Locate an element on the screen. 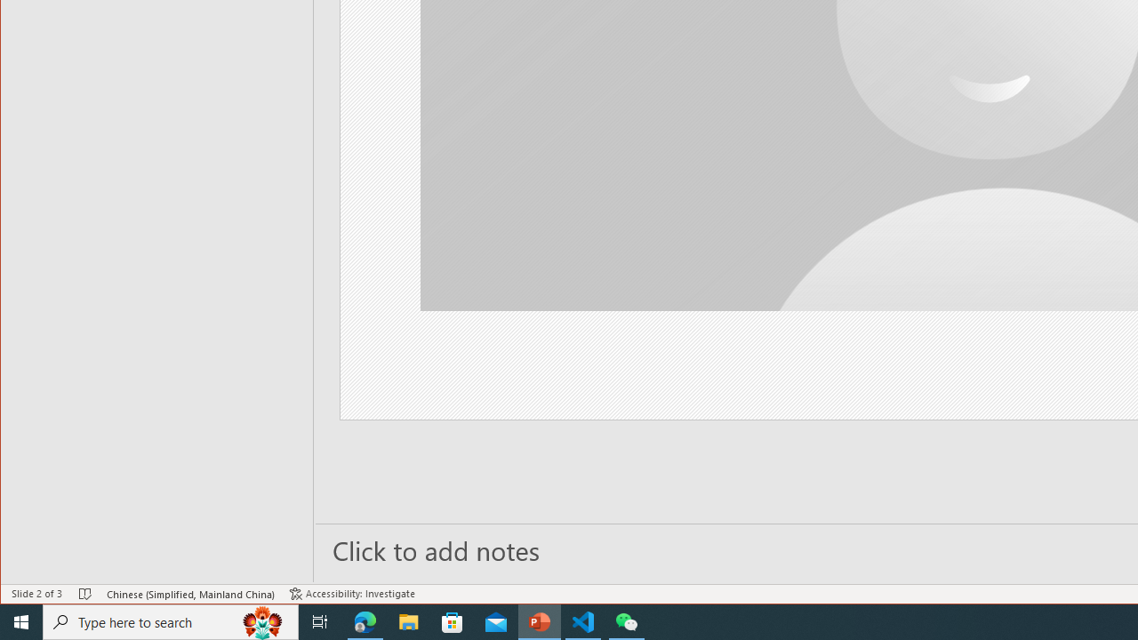 This screenshot has width=1138, height=640. Accessibility Checker Accessibility: Investigate is located at coordinates (352, 594).